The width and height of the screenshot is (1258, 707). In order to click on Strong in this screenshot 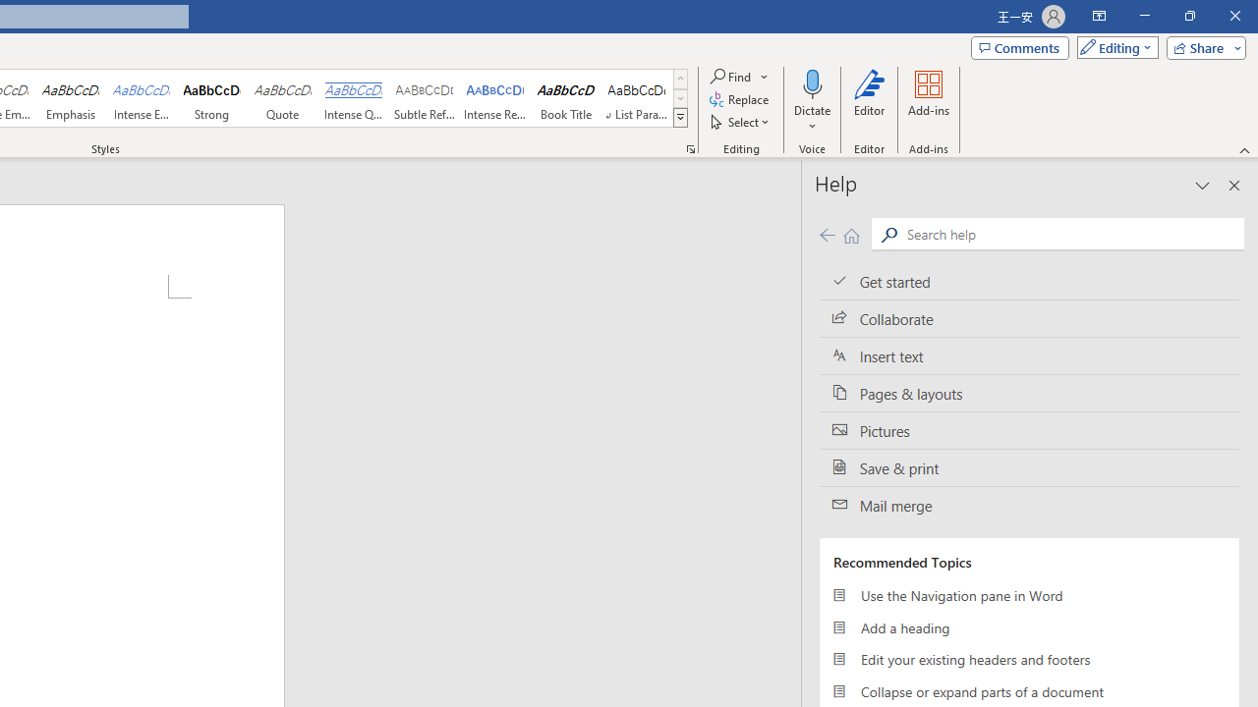, I will do `click(212, 98)`.